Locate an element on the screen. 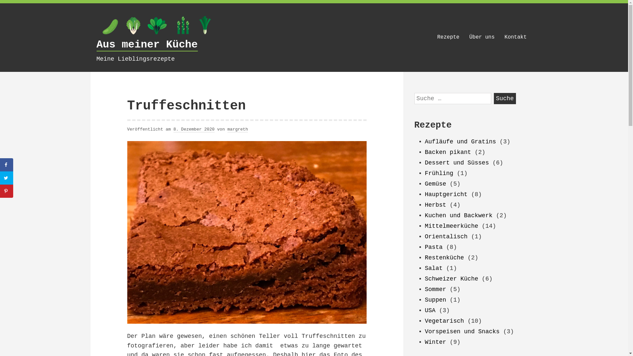 The image size is (633, 356). 8. Dezember 2020 is located at coordinates (194, 130).